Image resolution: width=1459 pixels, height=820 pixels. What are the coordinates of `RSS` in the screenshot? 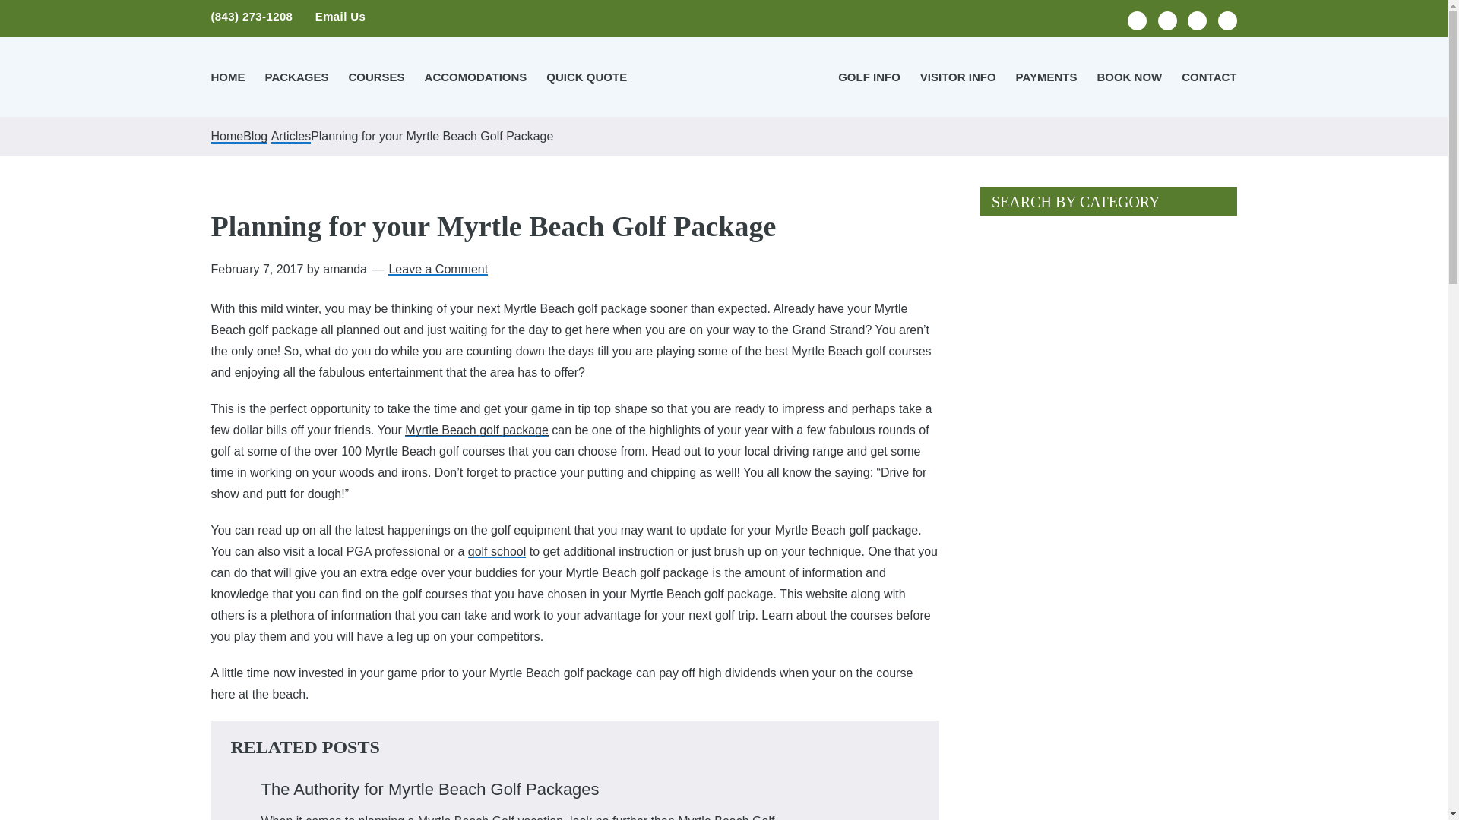 It's located at (1226, 20).